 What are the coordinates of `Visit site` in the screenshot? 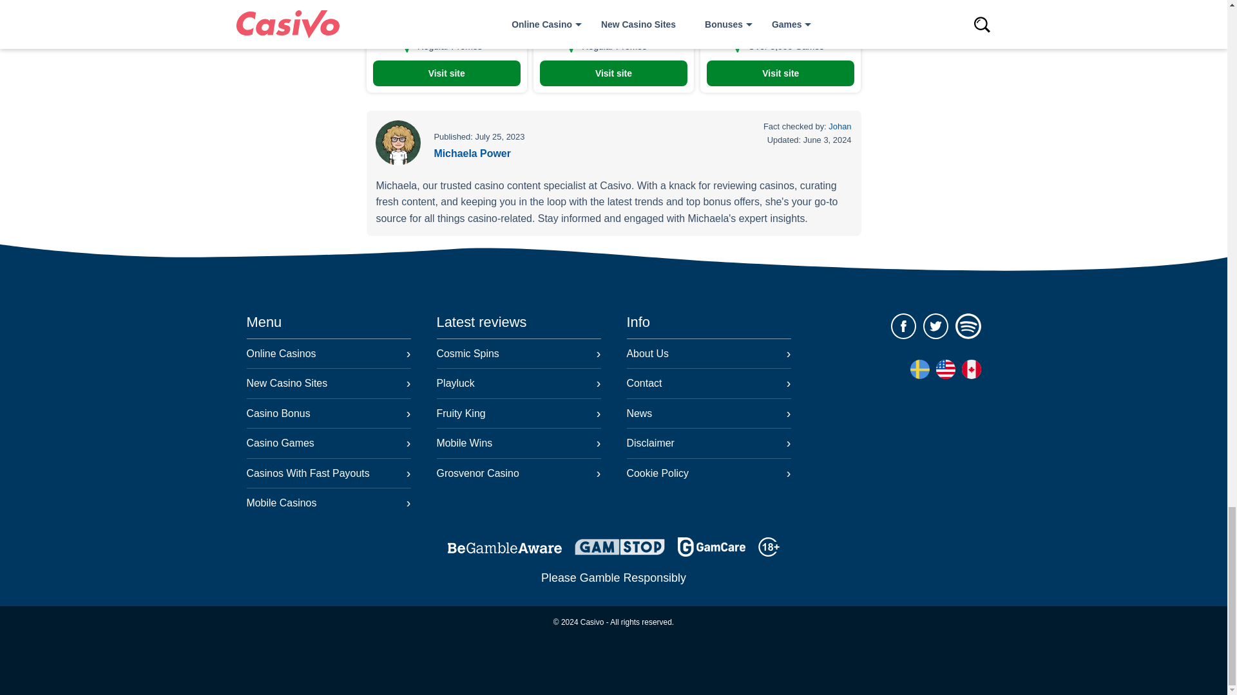 It's located at (446, 73).